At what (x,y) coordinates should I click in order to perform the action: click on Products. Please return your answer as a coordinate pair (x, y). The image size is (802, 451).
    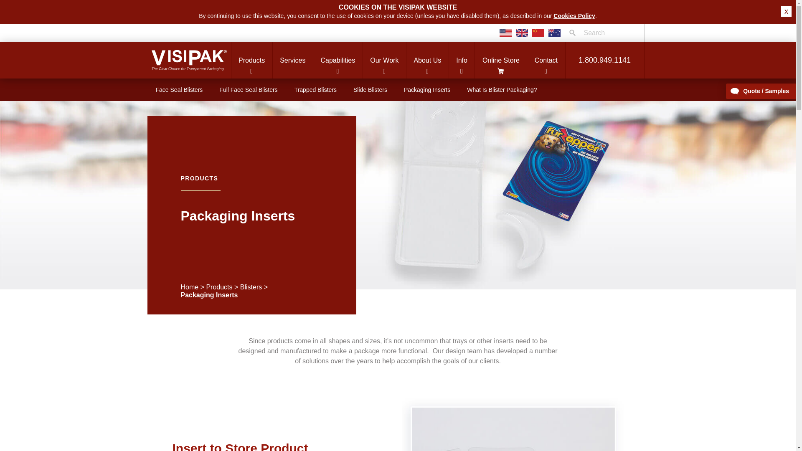
    Looking at the image, I should click on (251, 60).